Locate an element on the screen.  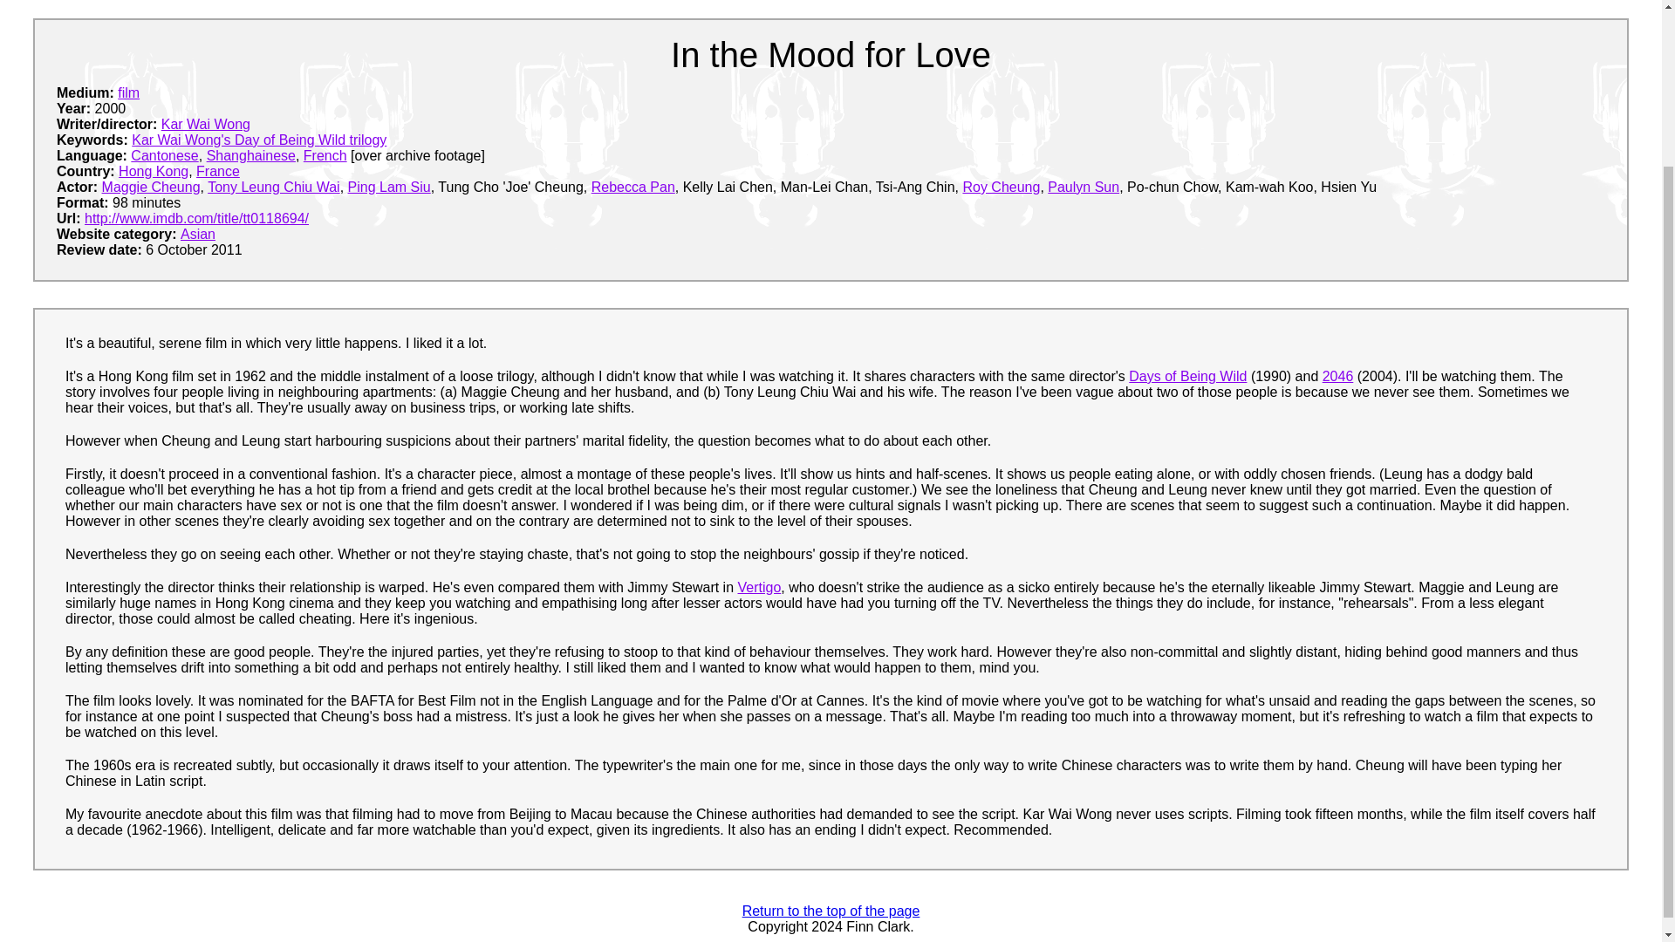
Paulyn Sun is located at coordinates (1084, 187).